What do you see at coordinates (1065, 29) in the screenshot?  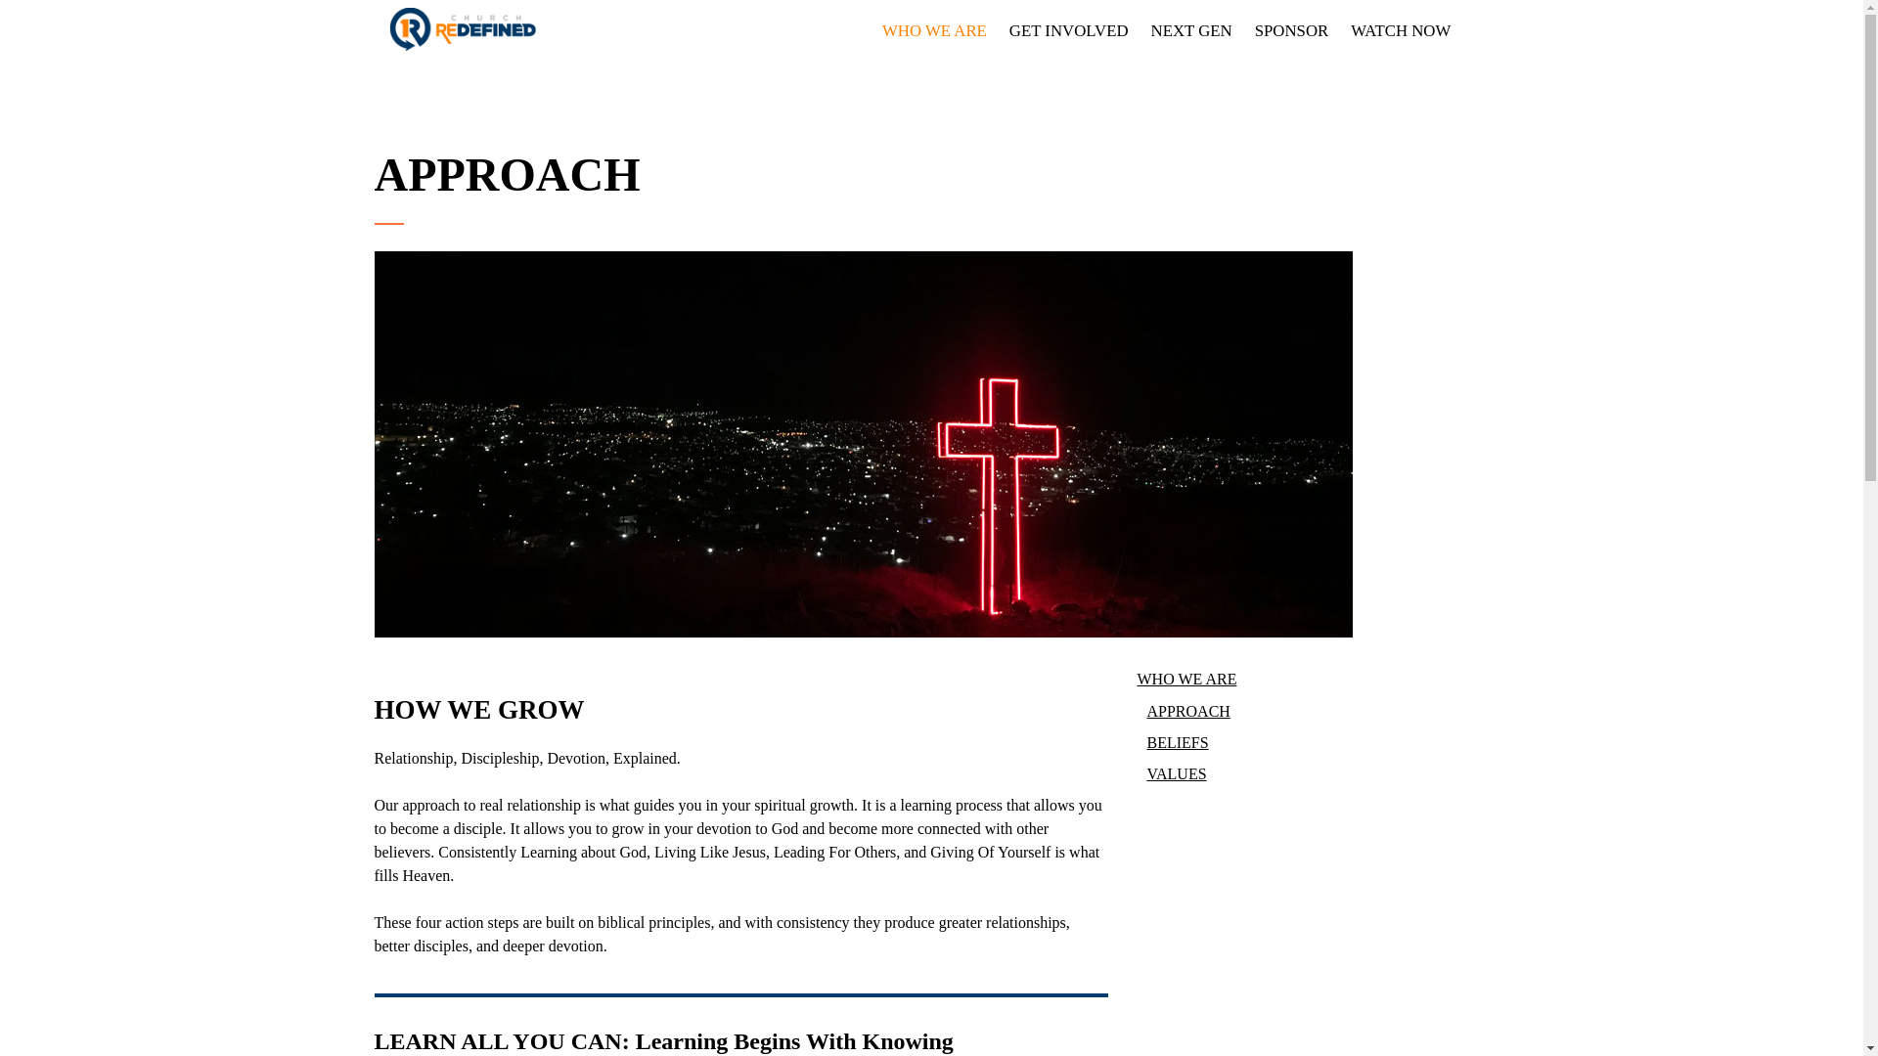 I see `GET INVOLVED` at bounding box center [1065, 29].